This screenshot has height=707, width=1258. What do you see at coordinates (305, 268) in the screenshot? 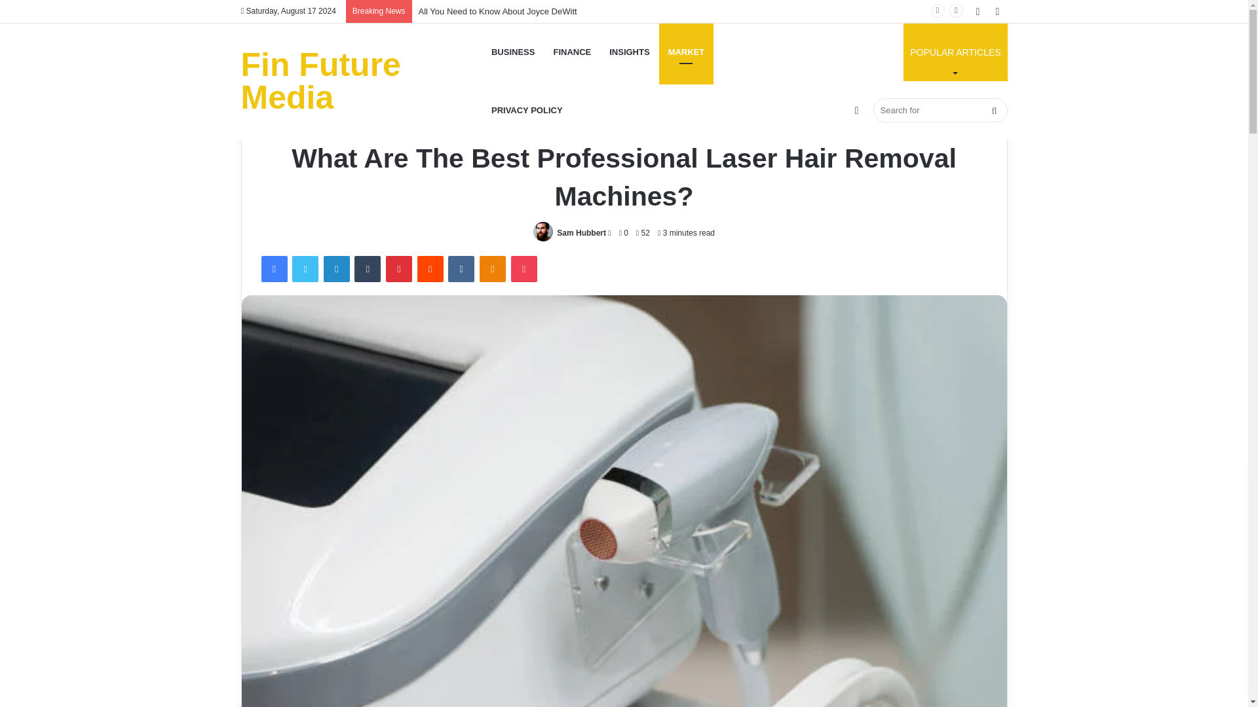
I see `Twitter` at bounding box center [305, 268].